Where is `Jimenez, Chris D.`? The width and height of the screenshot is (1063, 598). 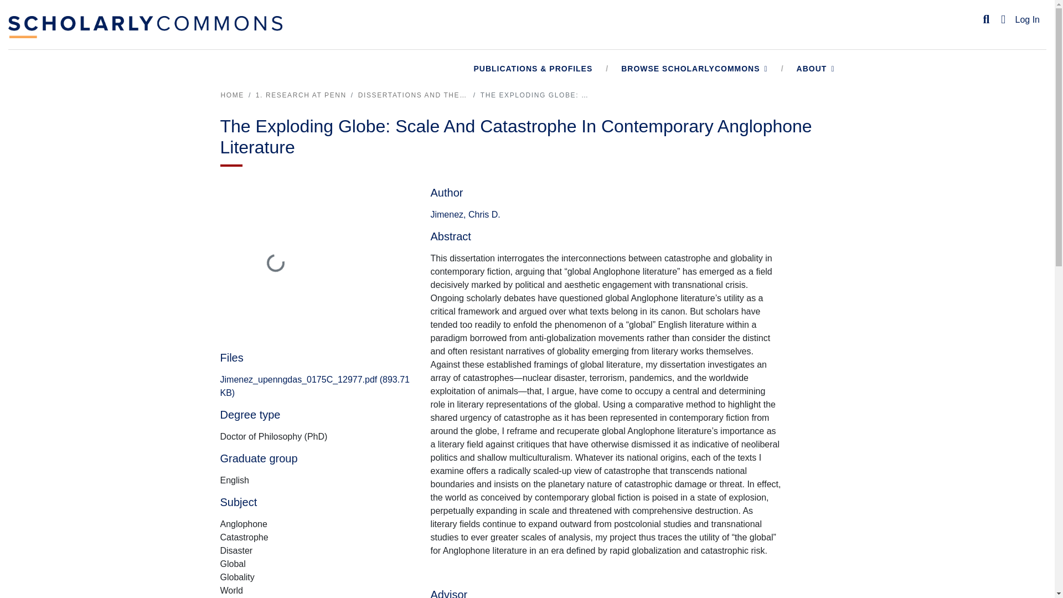 Jimenez, Chris D. is located at coordinates (465, 215).